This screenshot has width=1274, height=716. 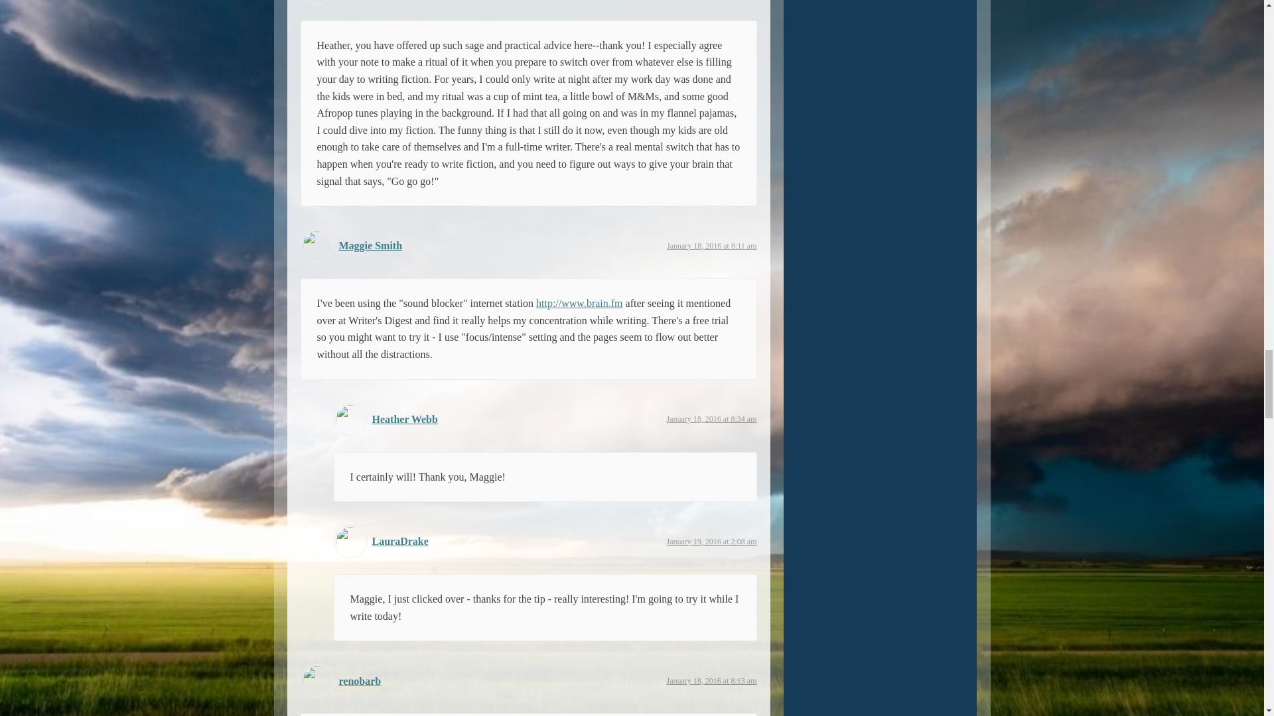 What do you see at coordinates (711, 245) in the screenshot?
I see `January 18, 2016 at 8:11 am` at bounding box center [711, 245].